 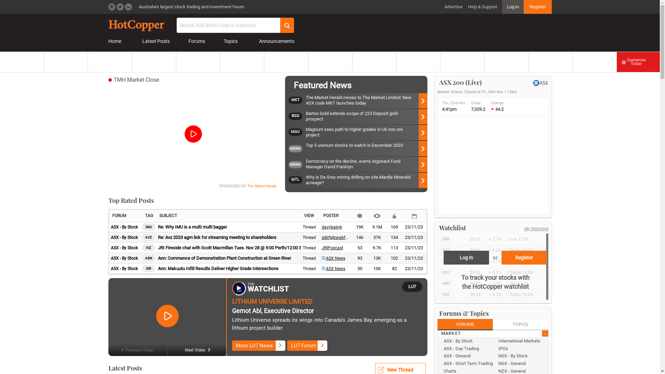 What do you see at coordinates (308, 346) in the screenshot?
I see `LU7 Forum ` at bounding box center [308, 346].